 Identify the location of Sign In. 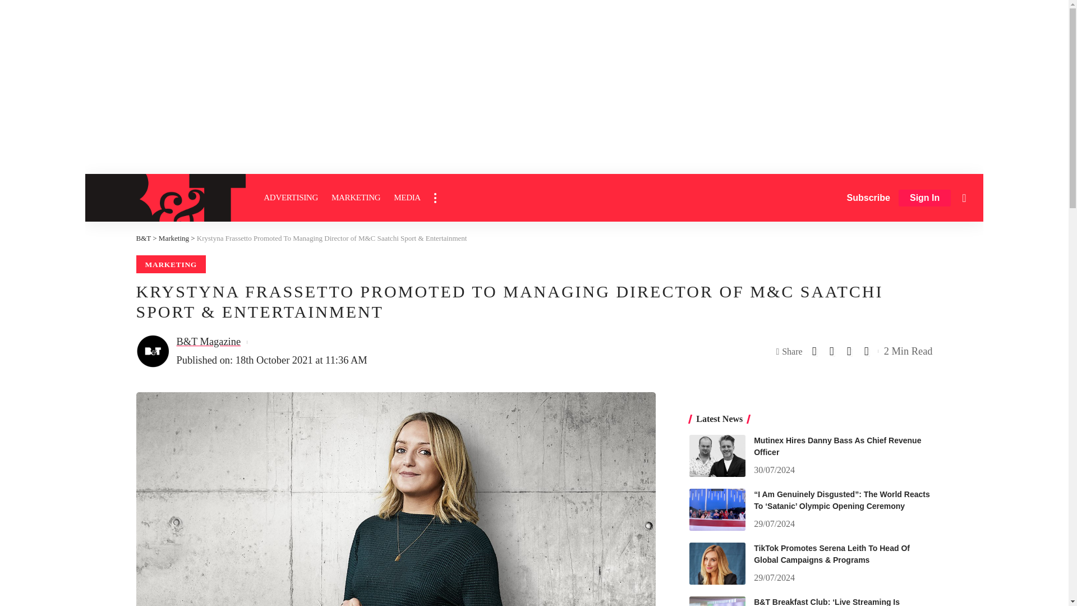
(924, 198).